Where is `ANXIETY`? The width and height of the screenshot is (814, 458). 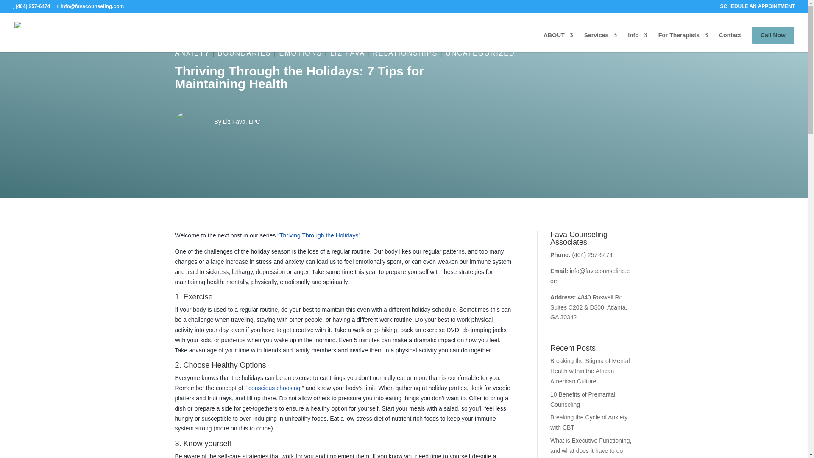 ANXIETY is located at coordinates (192, 53).